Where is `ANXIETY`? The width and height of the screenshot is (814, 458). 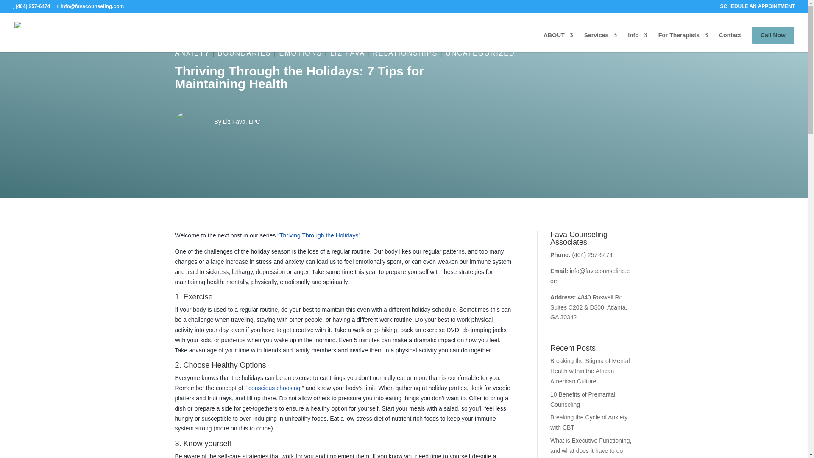 ANXIETY is located at coordinates (192, 53).